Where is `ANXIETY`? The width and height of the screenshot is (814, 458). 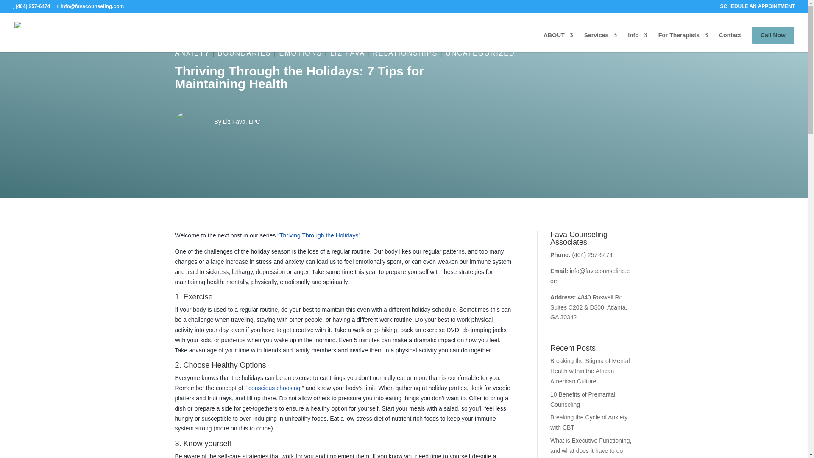 ANXIETY is located at coordinates (192, 53).